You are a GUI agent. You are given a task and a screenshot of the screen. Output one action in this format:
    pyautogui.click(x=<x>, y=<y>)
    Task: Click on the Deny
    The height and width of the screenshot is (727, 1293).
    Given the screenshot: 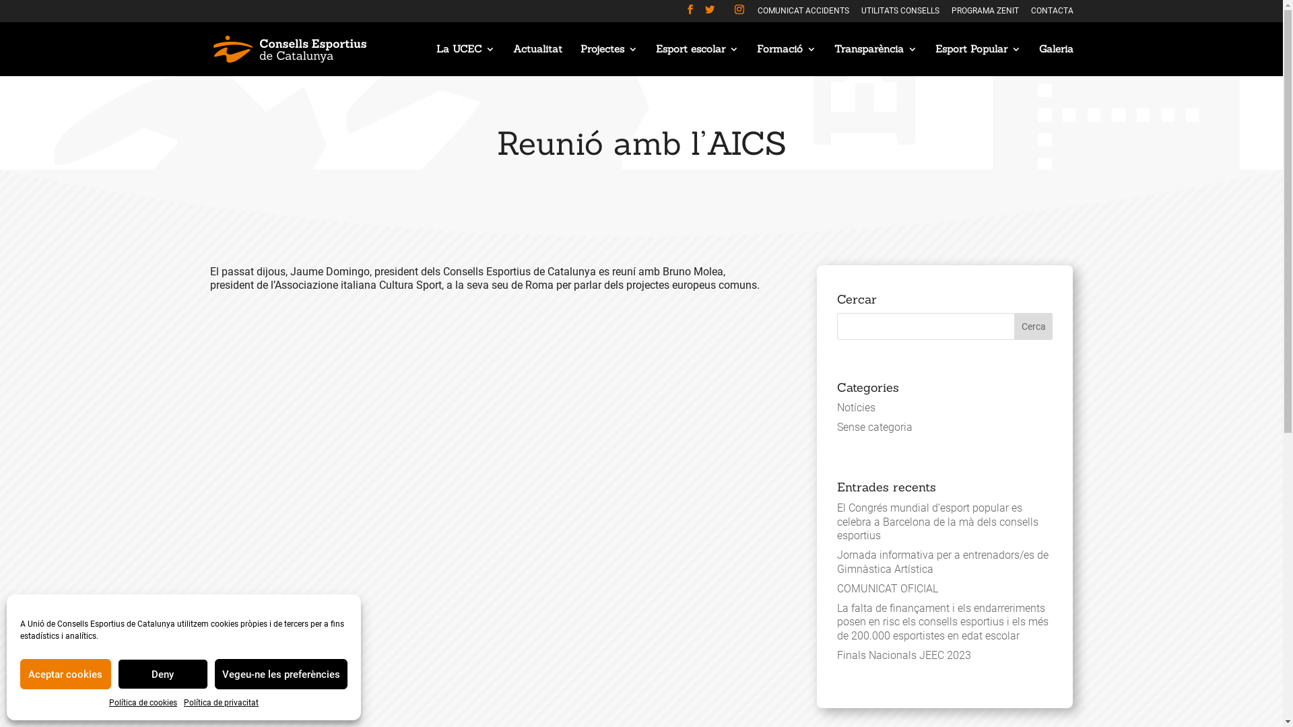 What is the action you would take?
    pyautogui.click(x=163, y=674)
    